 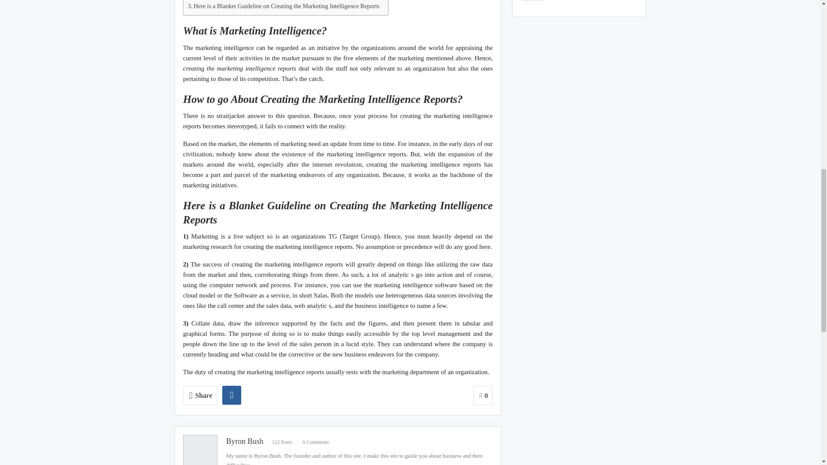 I want to click on 0, so click(x=483, y=395).